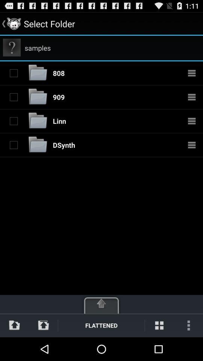 This screenshot has width=203, height=361. Describe the element at coordinates (14, 97) in the screenshot. I see `selects folder adjacent to button` at that location.